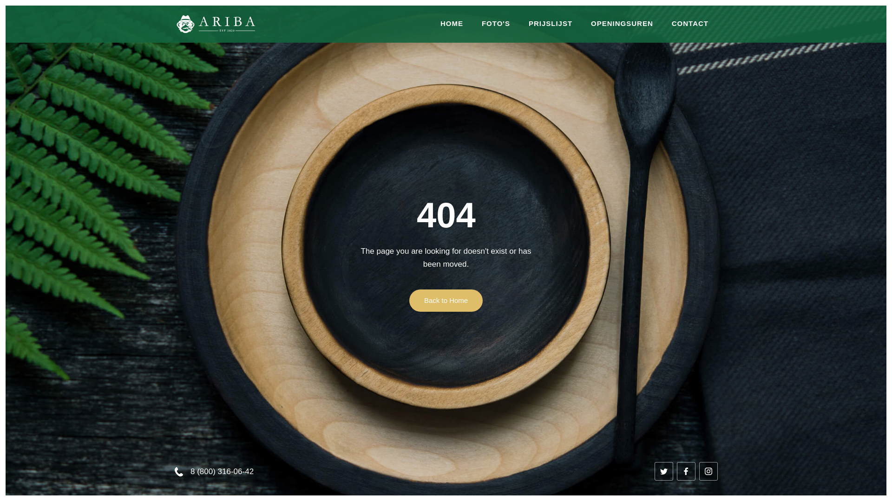  I want to click on CONTACT, so click(690, 24).